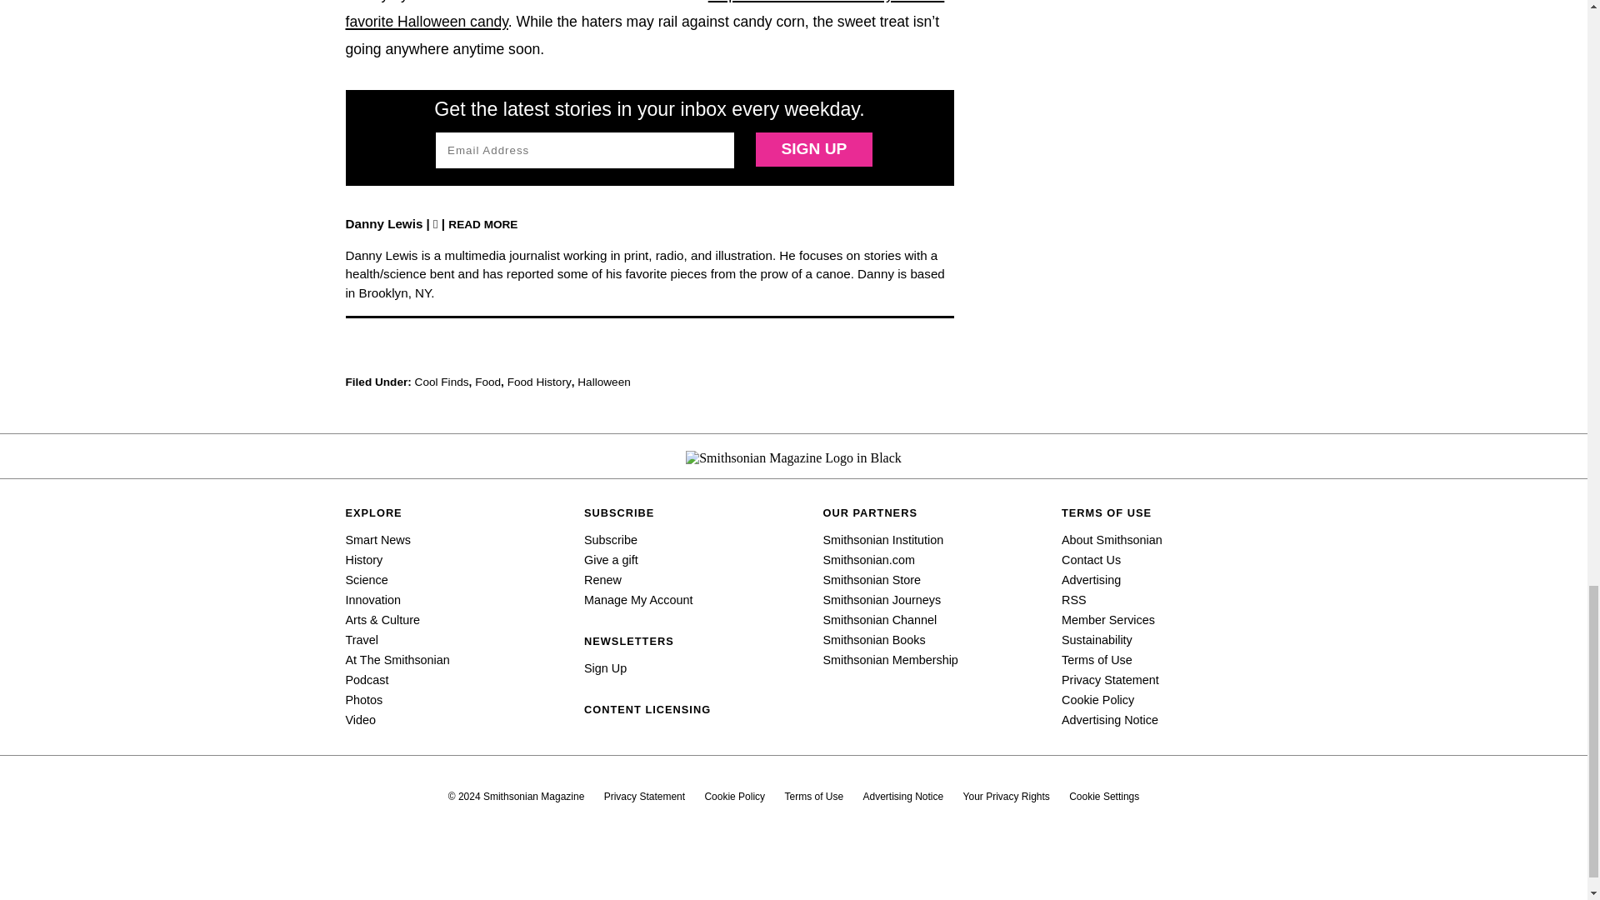  I want to click on Read more from this author, so click(482, 223).